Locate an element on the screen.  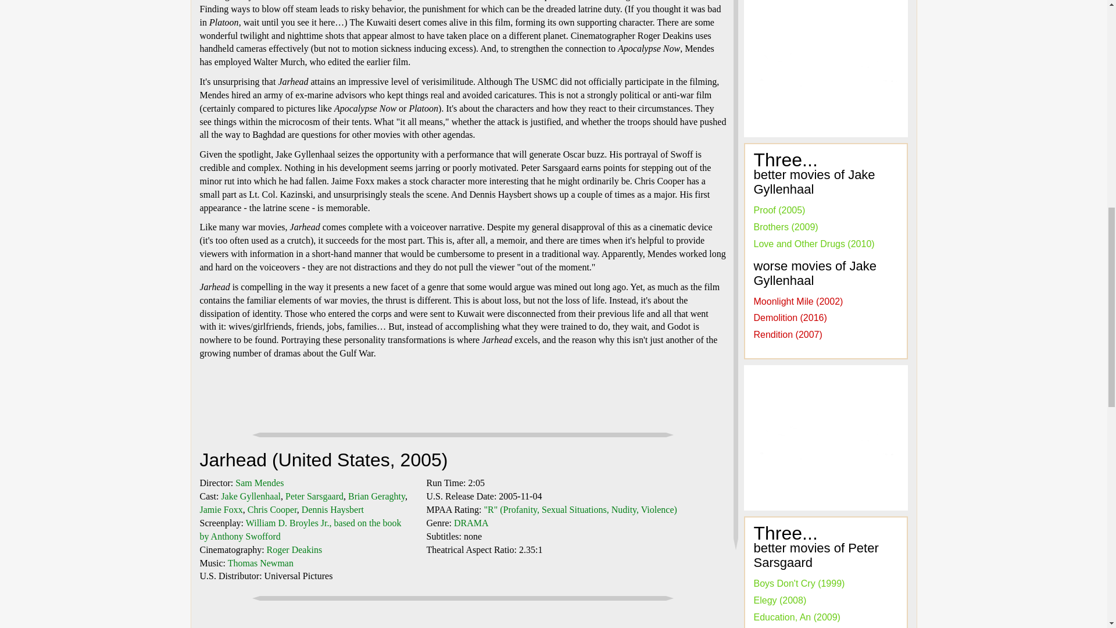
View all reviews for movies starring Jake Gyllenhaal is located at coordinates (251, 495).